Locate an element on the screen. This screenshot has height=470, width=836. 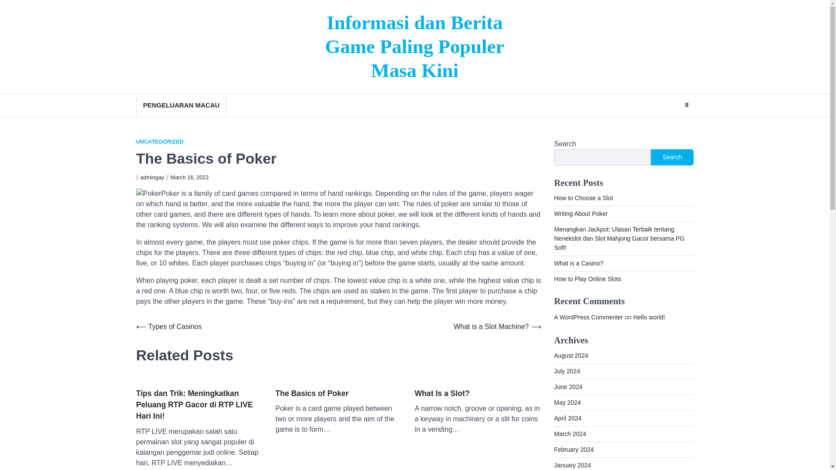
June 2024 is located at coordinates (568, 387).